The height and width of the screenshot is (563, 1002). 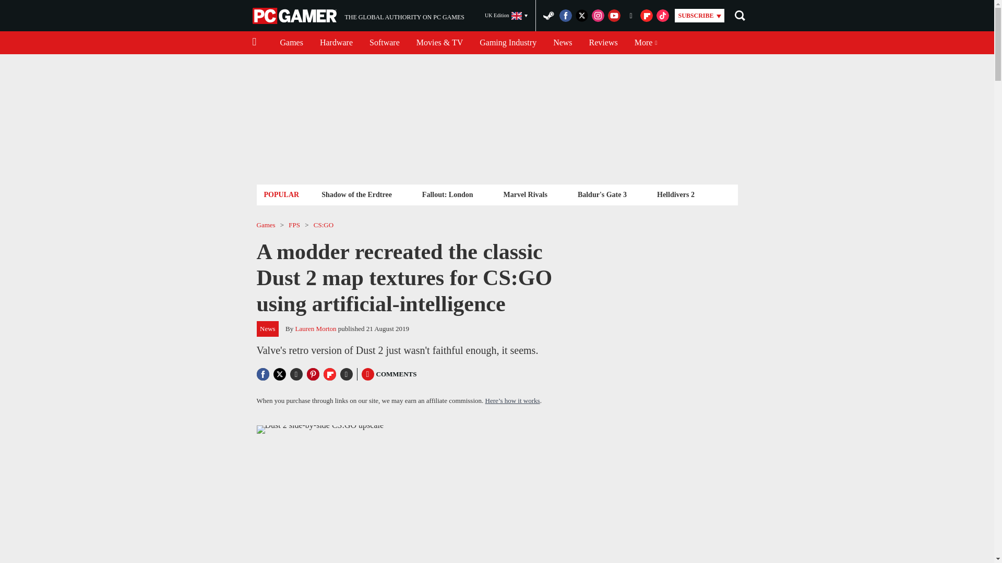 What do you see at coordinates (384, 43) in the screenshot?
I see `Shadow of the Erdtree` at bounding box center [384, 43].